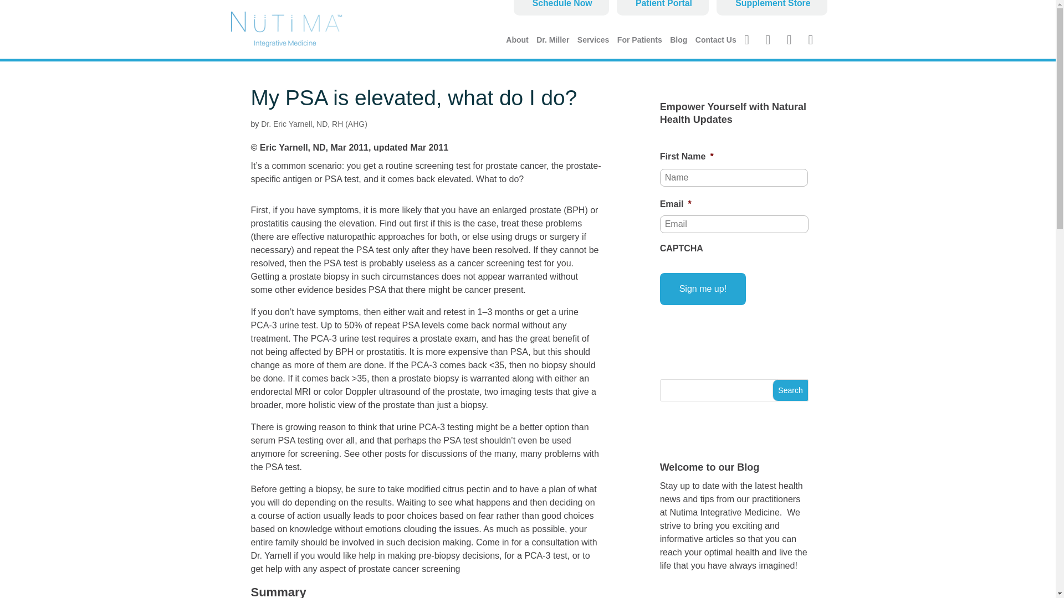 The height and width of the screenshot is (598, 1064). I want to click on Pinterest, so click(794, 41).